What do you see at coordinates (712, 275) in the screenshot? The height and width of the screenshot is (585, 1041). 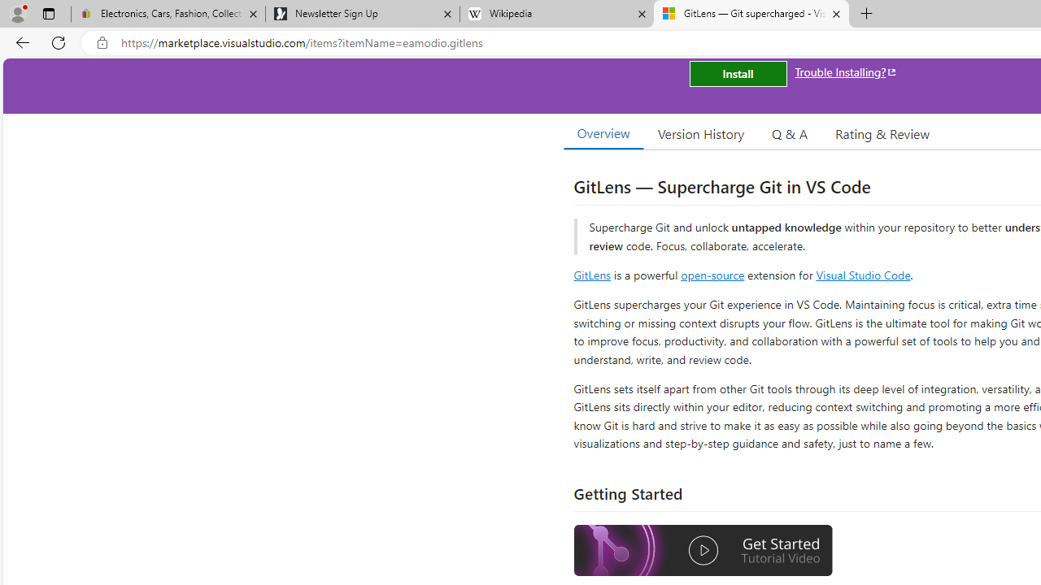 I see `open-source` at bounding box center [712, 275].